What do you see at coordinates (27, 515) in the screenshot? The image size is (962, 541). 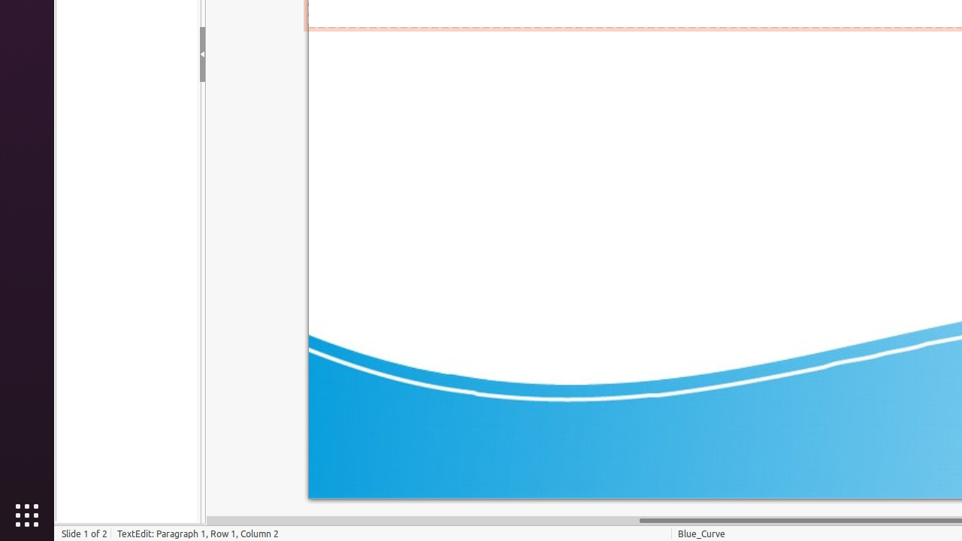 I see `Show Applications` at bounding box center [27, 515].